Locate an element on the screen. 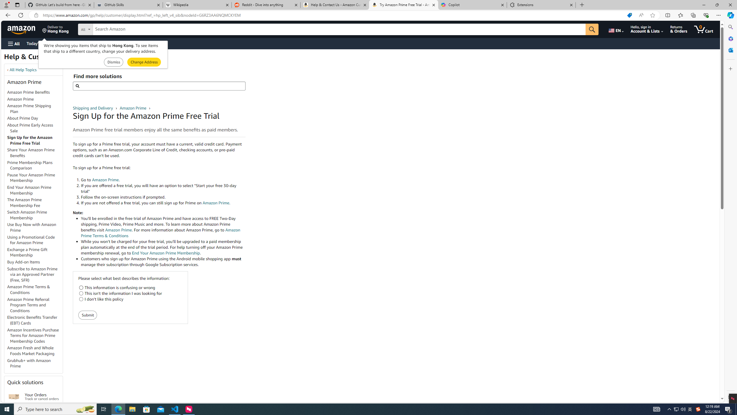 This screenshot has width=737, height=415. Exchange a Prime Gift Membership is located at coordinates (35, 252).